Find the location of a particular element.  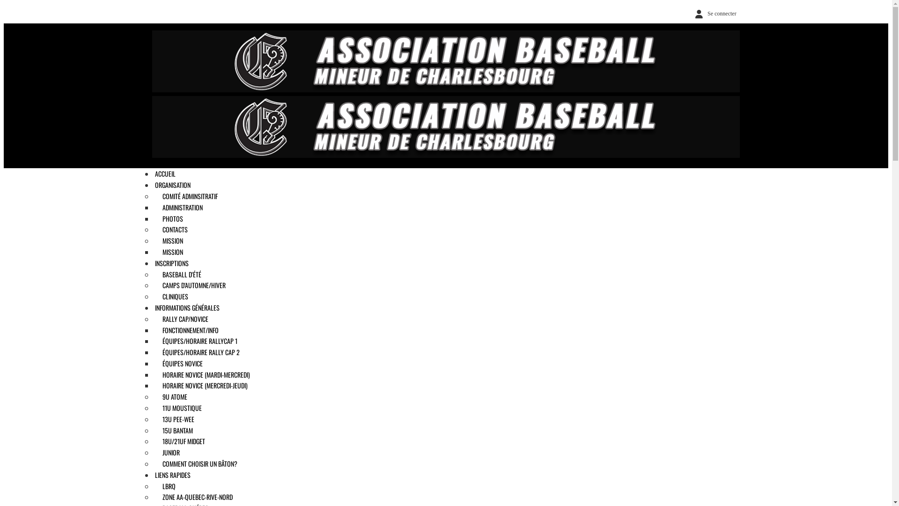

MISSION is located at coordinates (169, 252).